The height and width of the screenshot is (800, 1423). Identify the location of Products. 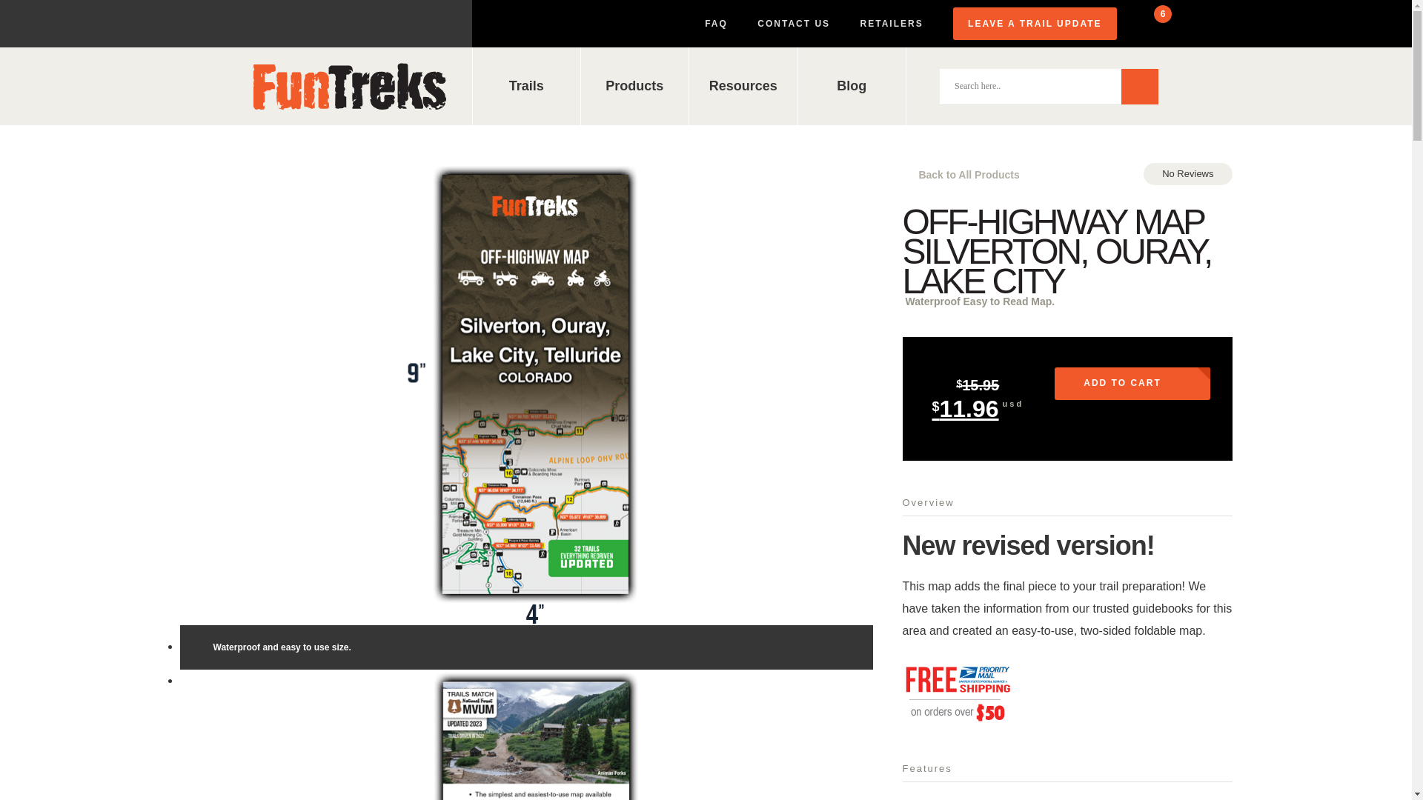
(634, 86).